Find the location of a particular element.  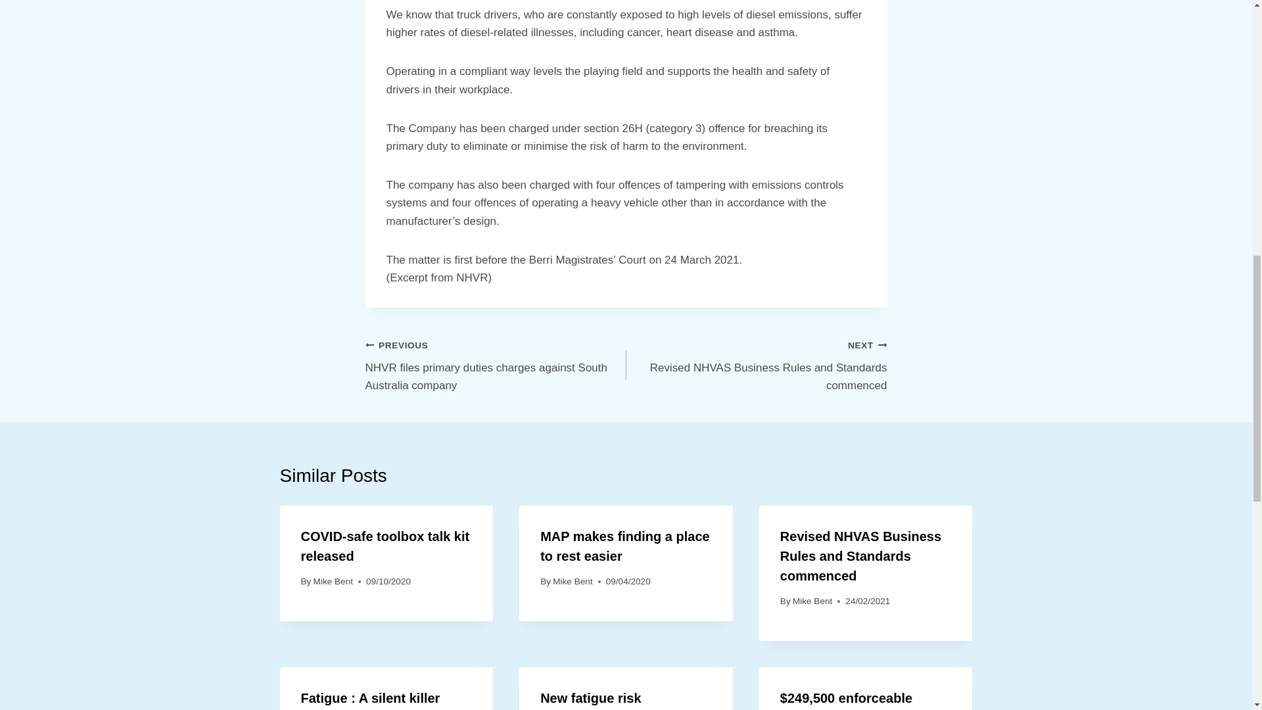

MAP makes finding a place to rest easier is located at coordinates (756, 365).